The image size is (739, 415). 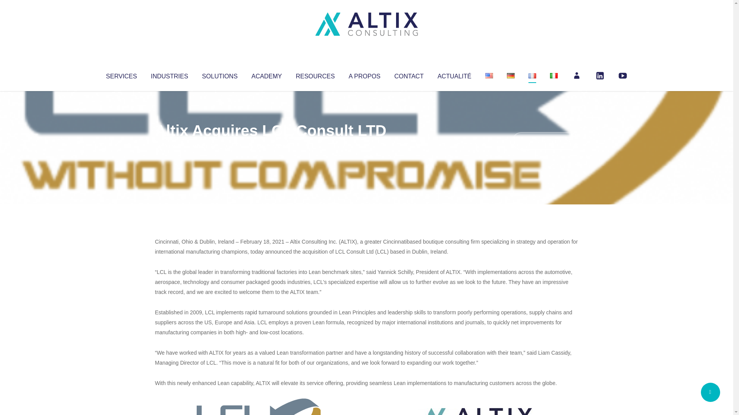 What do you see at coordinates (315, 75) in the screenshot?
I see `RESOURCES` at bounding box center [315, 75].